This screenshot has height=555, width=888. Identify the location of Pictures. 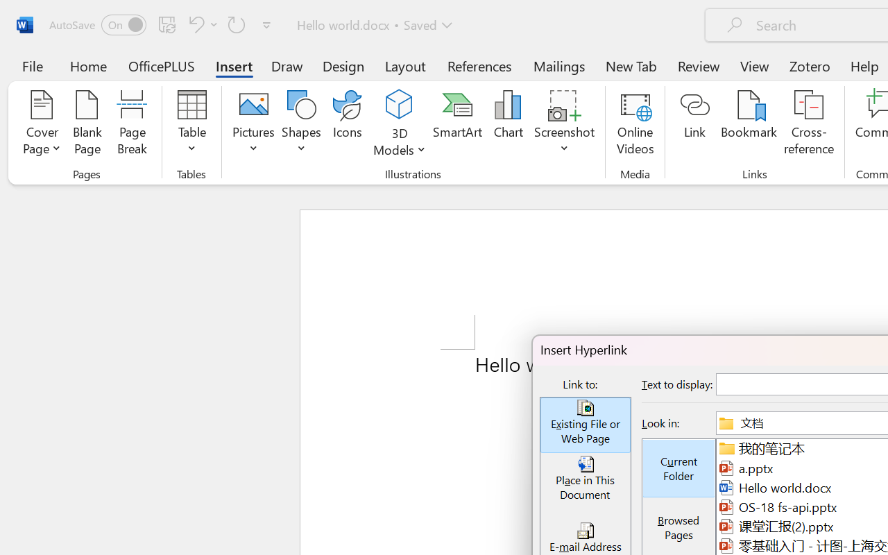
(253, 125).